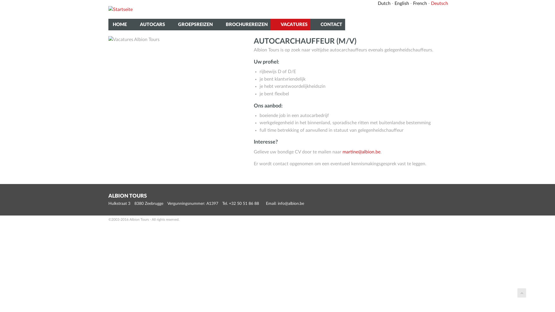  Describe the element at coordinates (149, 25) in the screenshot. I see `AUTOCARS` at that location.